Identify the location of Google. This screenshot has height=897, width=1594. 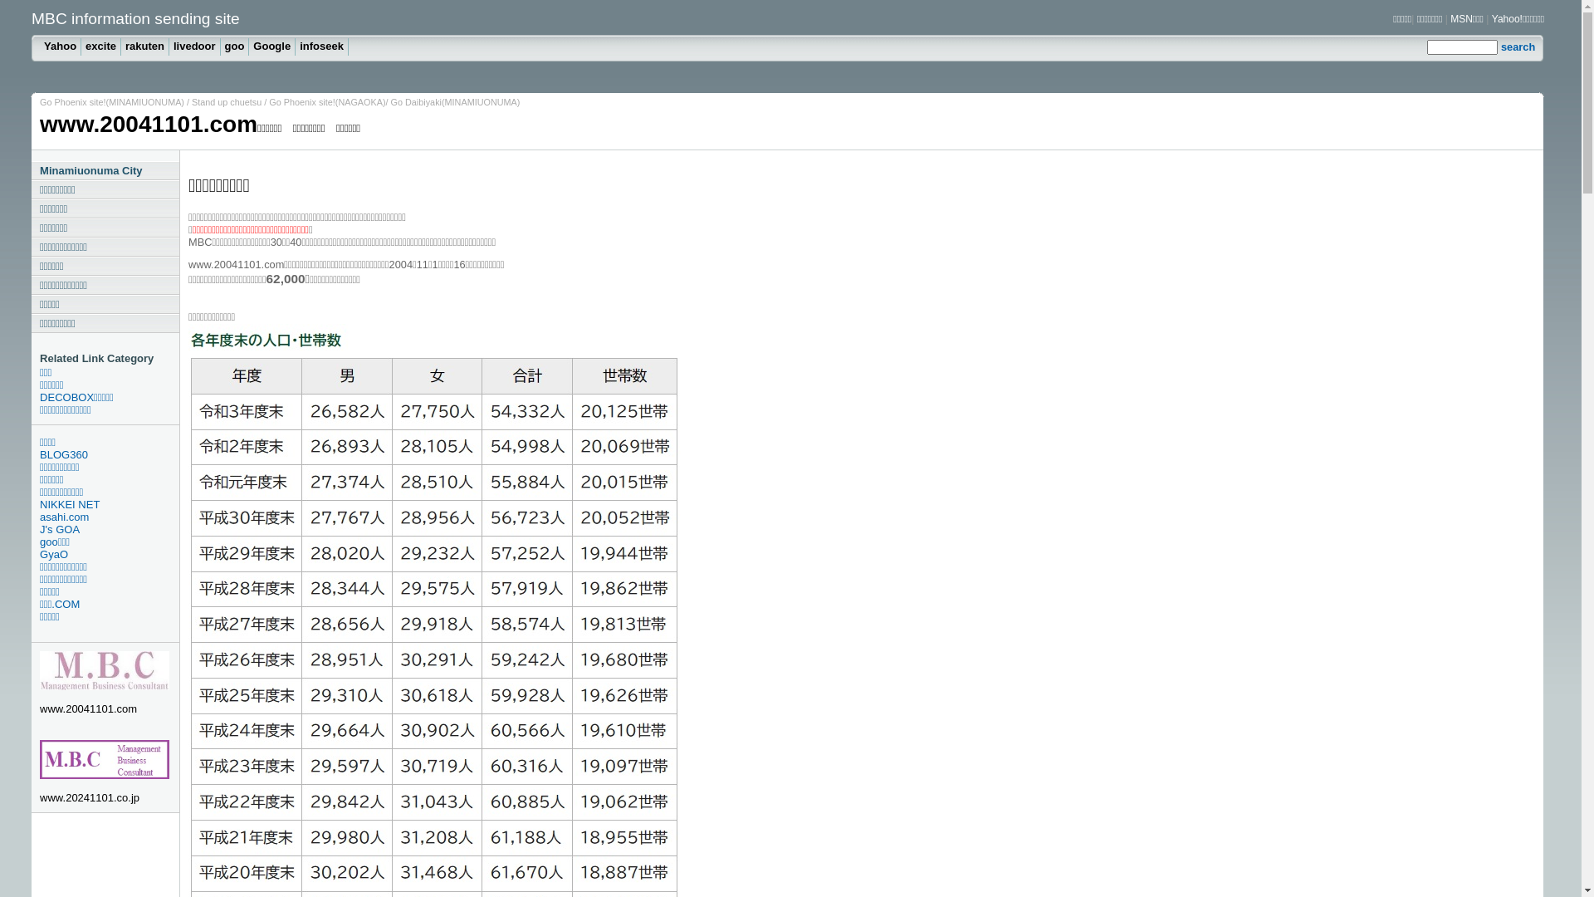
(272, 47).